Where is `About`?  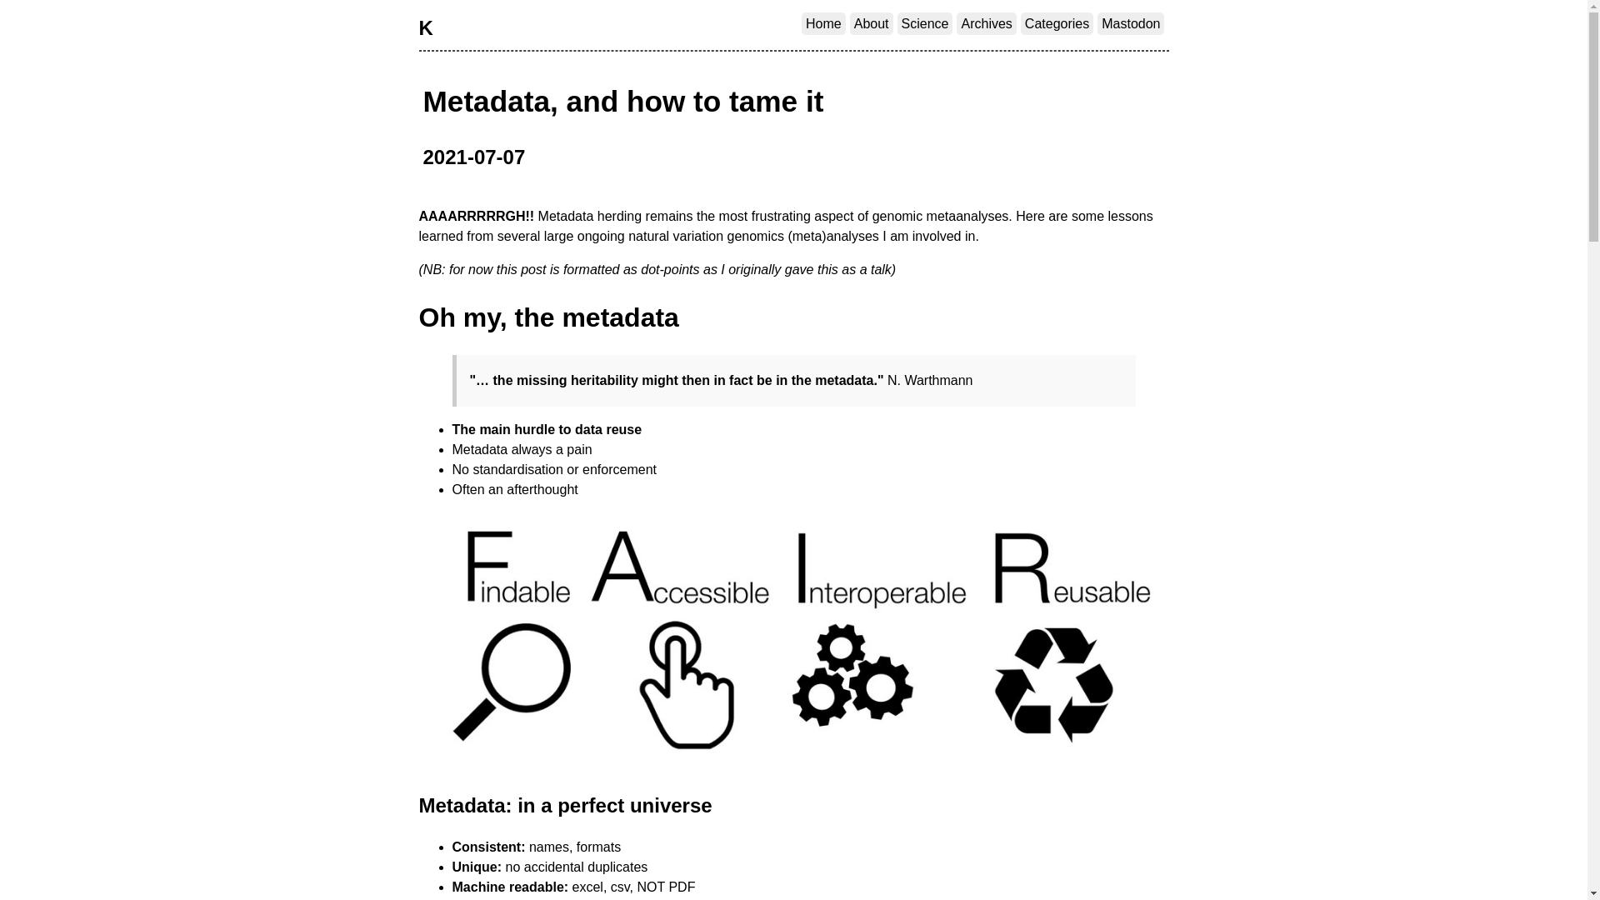 About is located at coordinates (872, 23).